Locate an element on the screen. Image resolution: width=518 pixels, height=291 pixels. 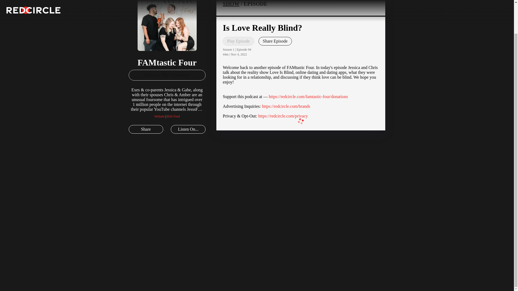
Website is located at coordinates (159, 116).